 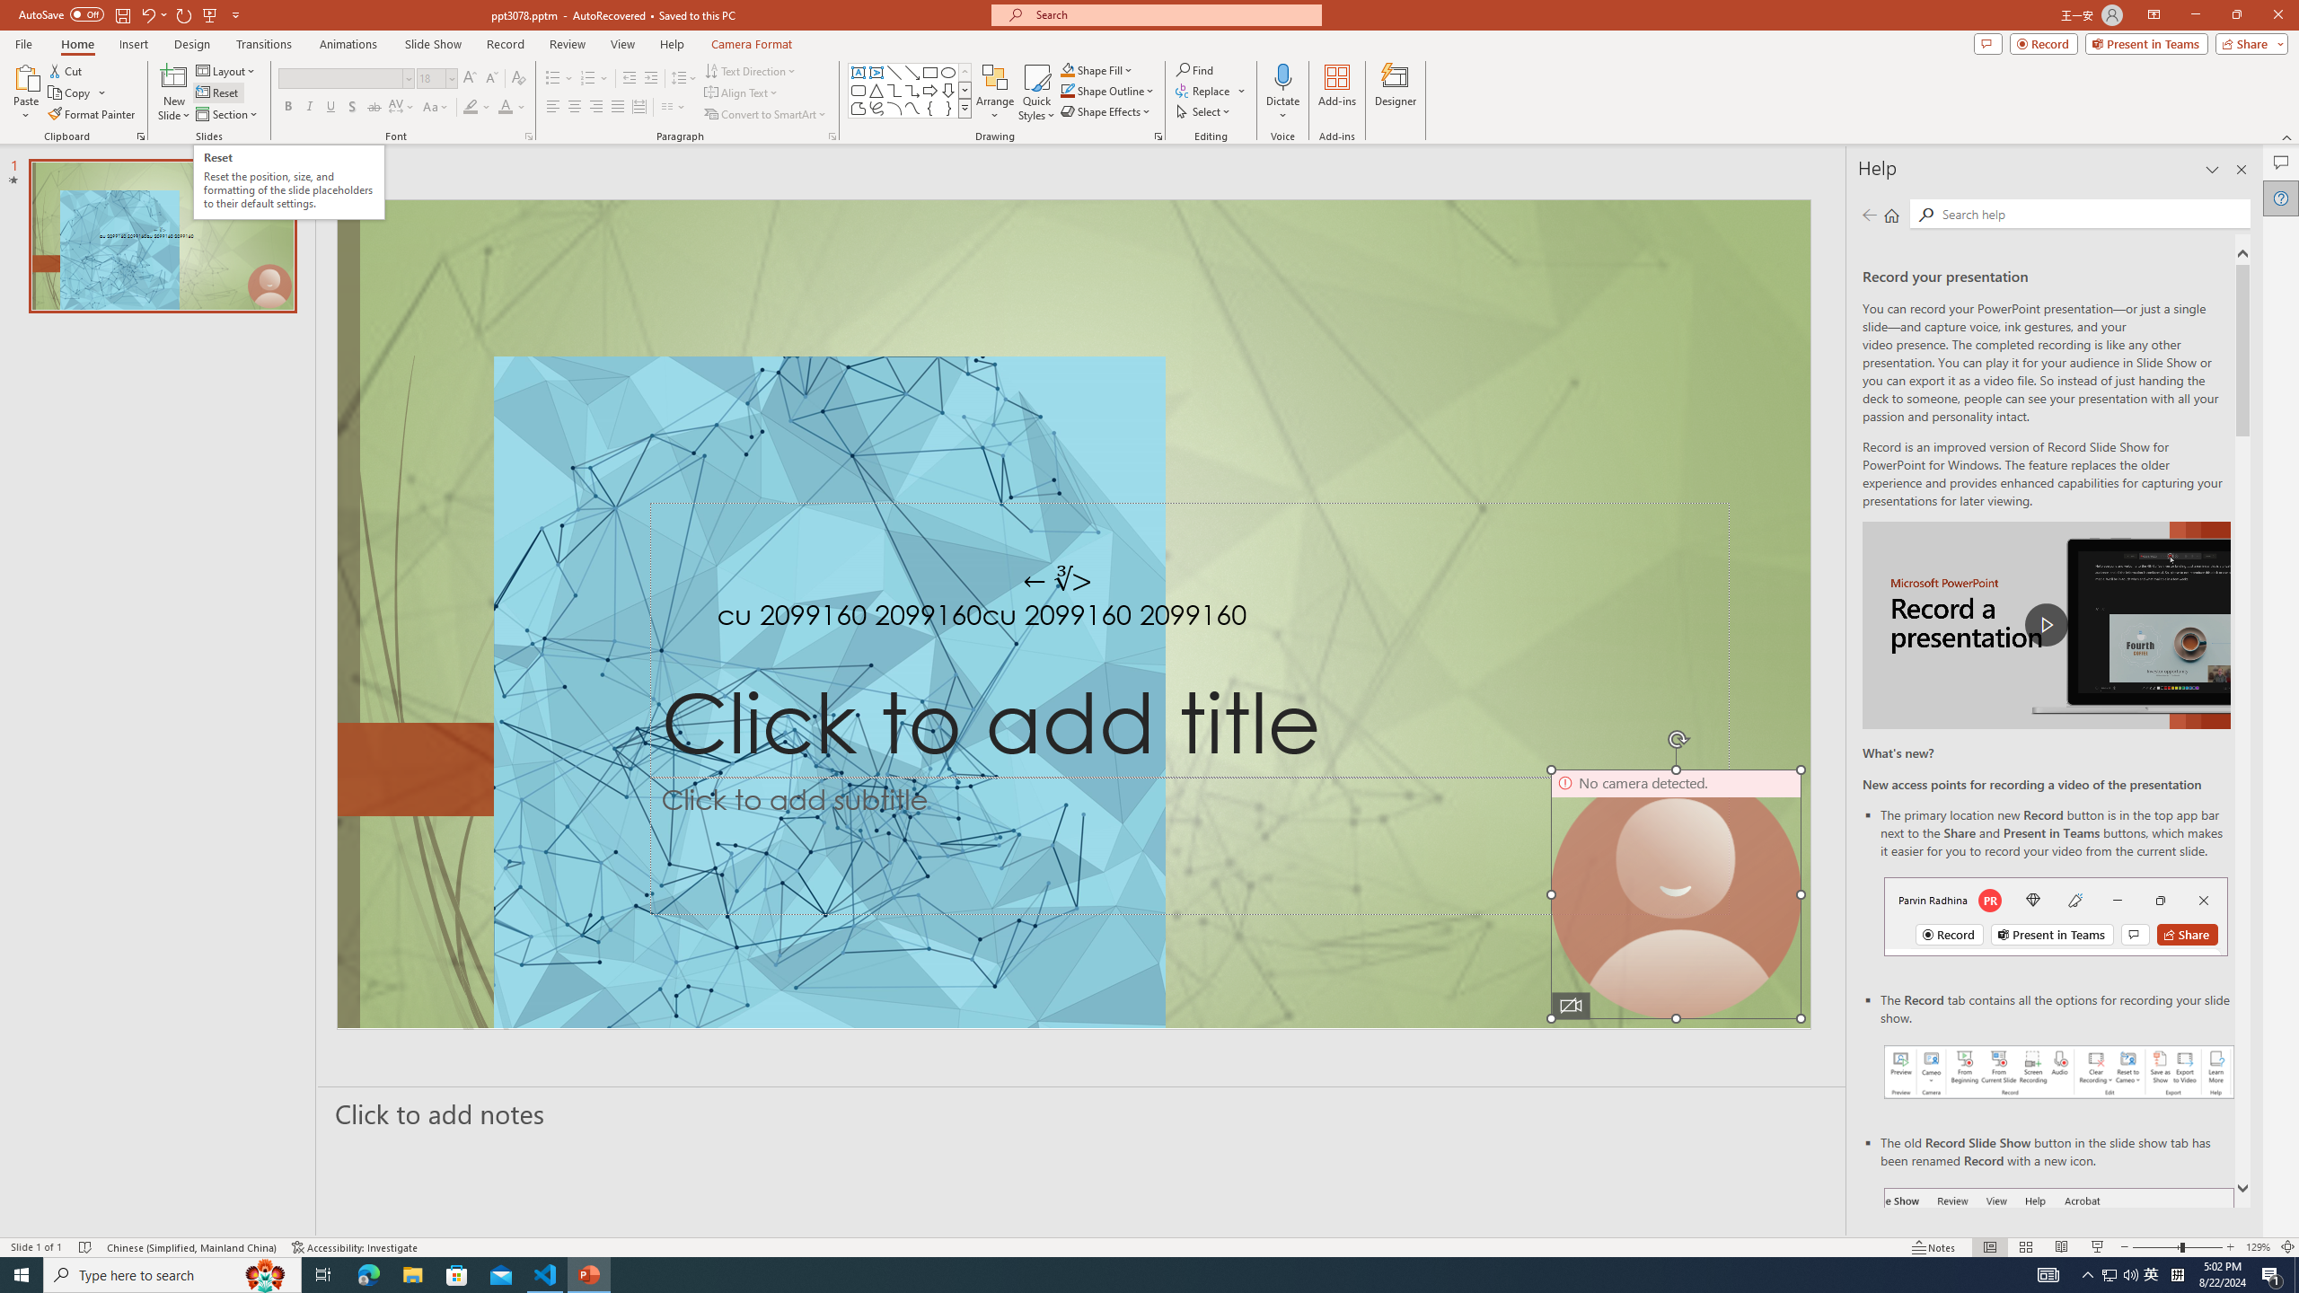 I want to click on Arrange, so click(x=995, y=92).